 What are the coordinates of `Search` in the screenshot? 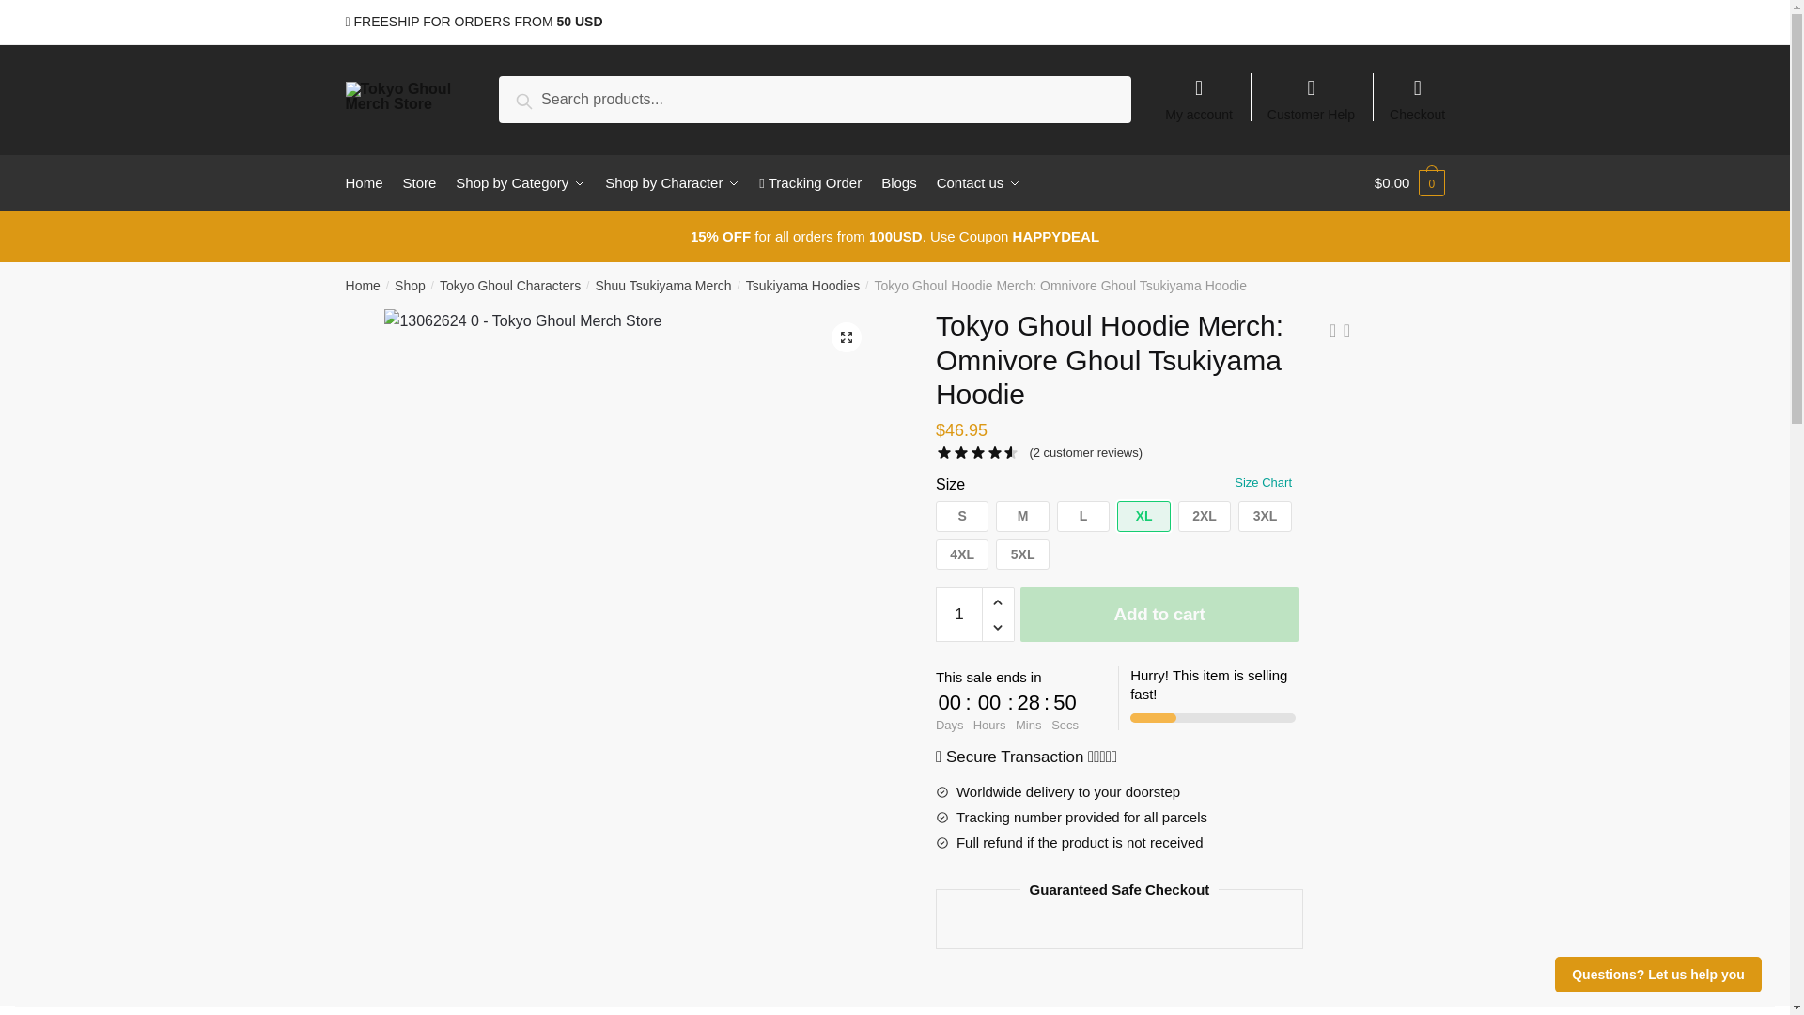 It's located at (545, 98).